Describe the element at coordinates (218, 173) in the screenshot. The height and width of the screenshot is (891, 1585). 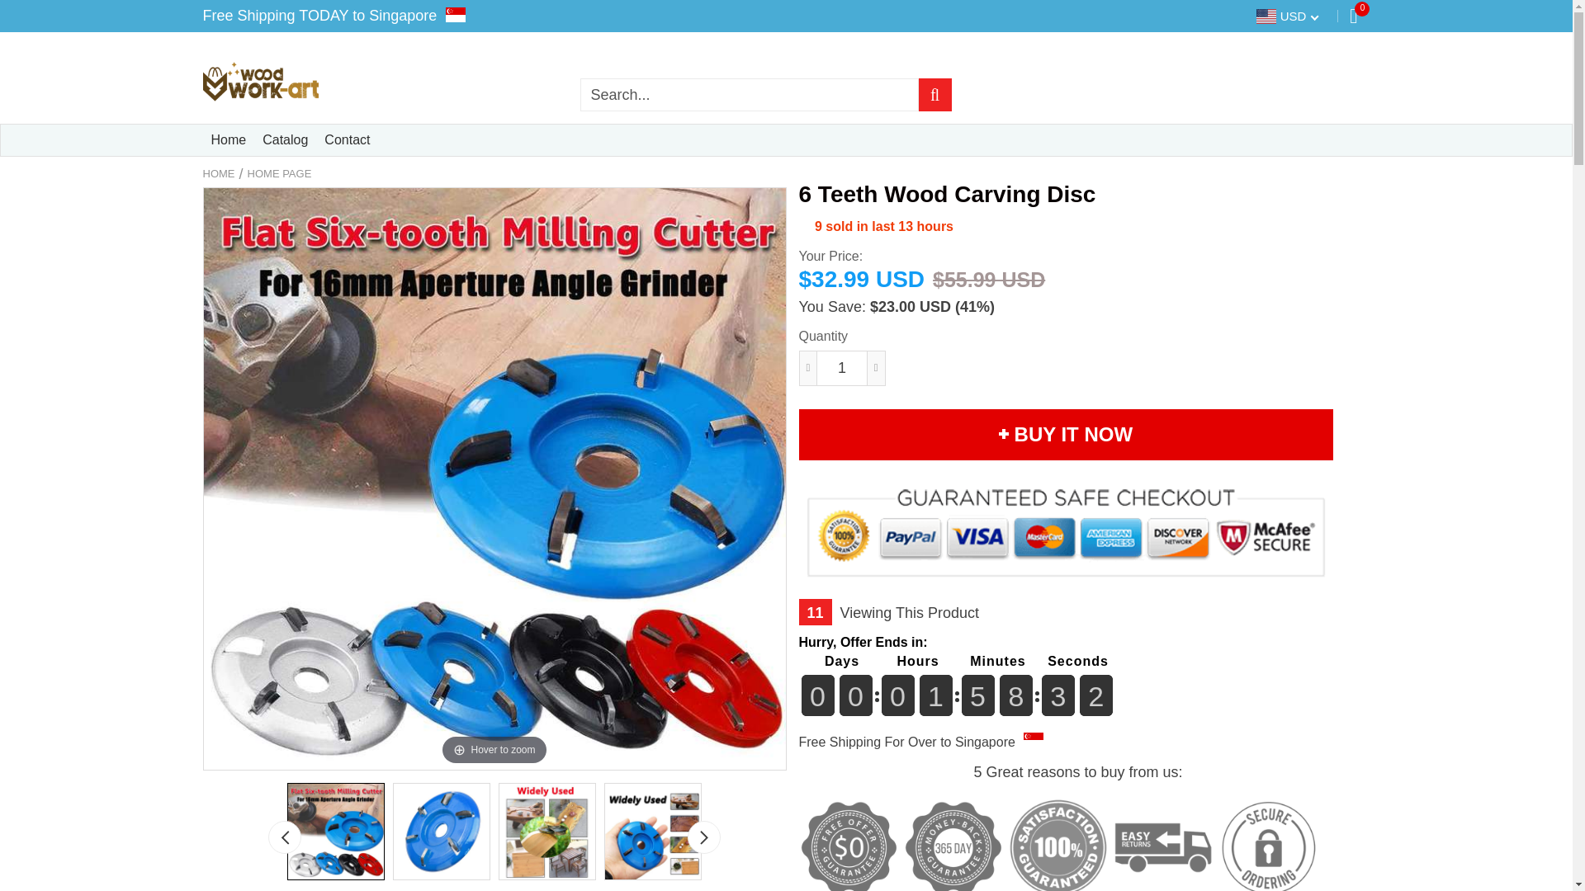
I see `HOME` at that location.